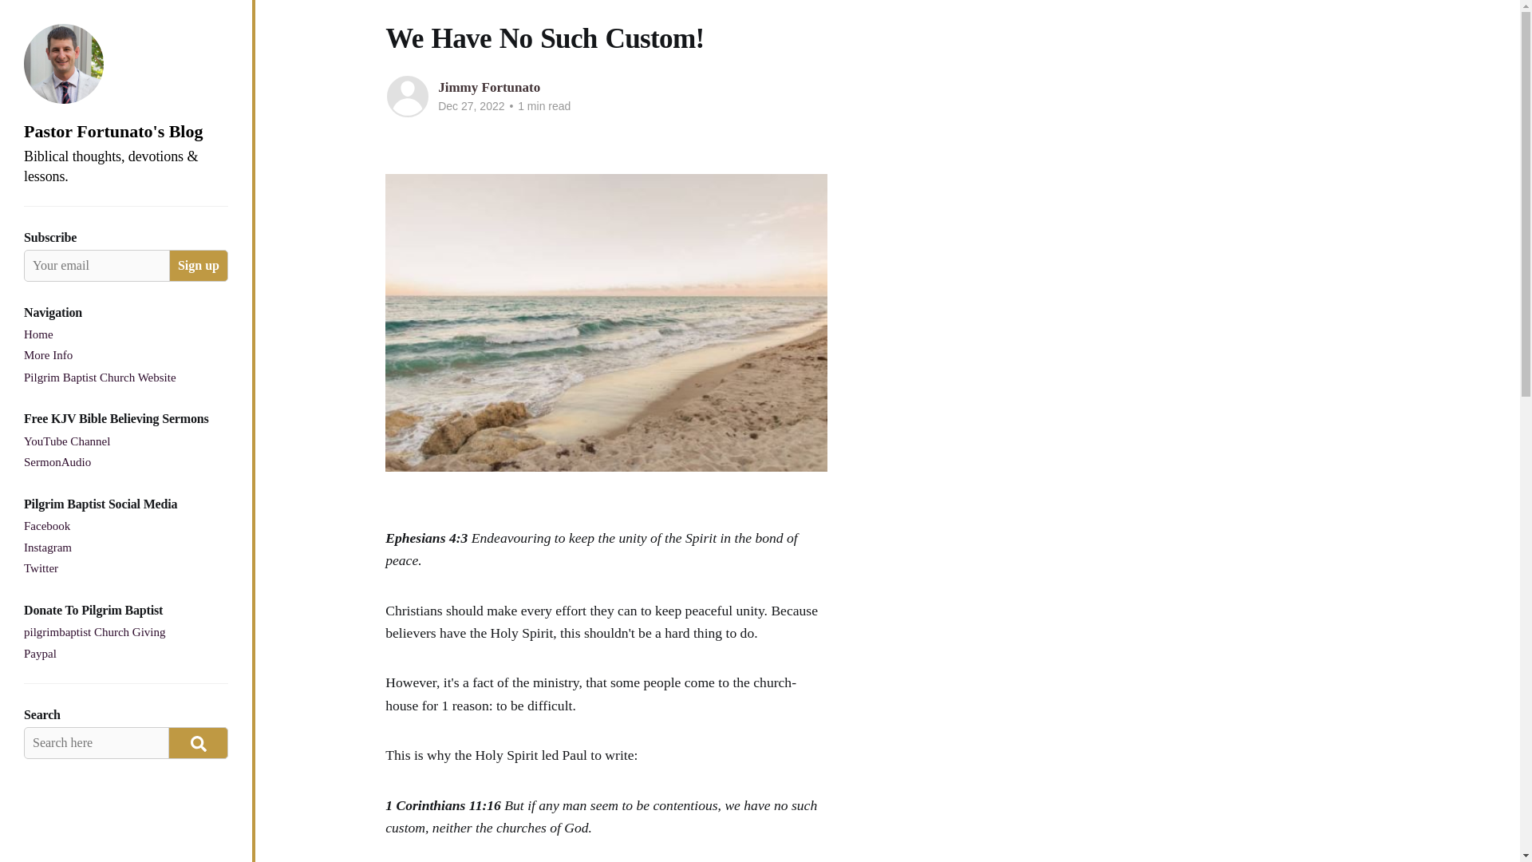  What do you see at coordinates (489, 87) in the screenshot?
I see `Jimmy Fortunato` at bounding box center [489, 87].